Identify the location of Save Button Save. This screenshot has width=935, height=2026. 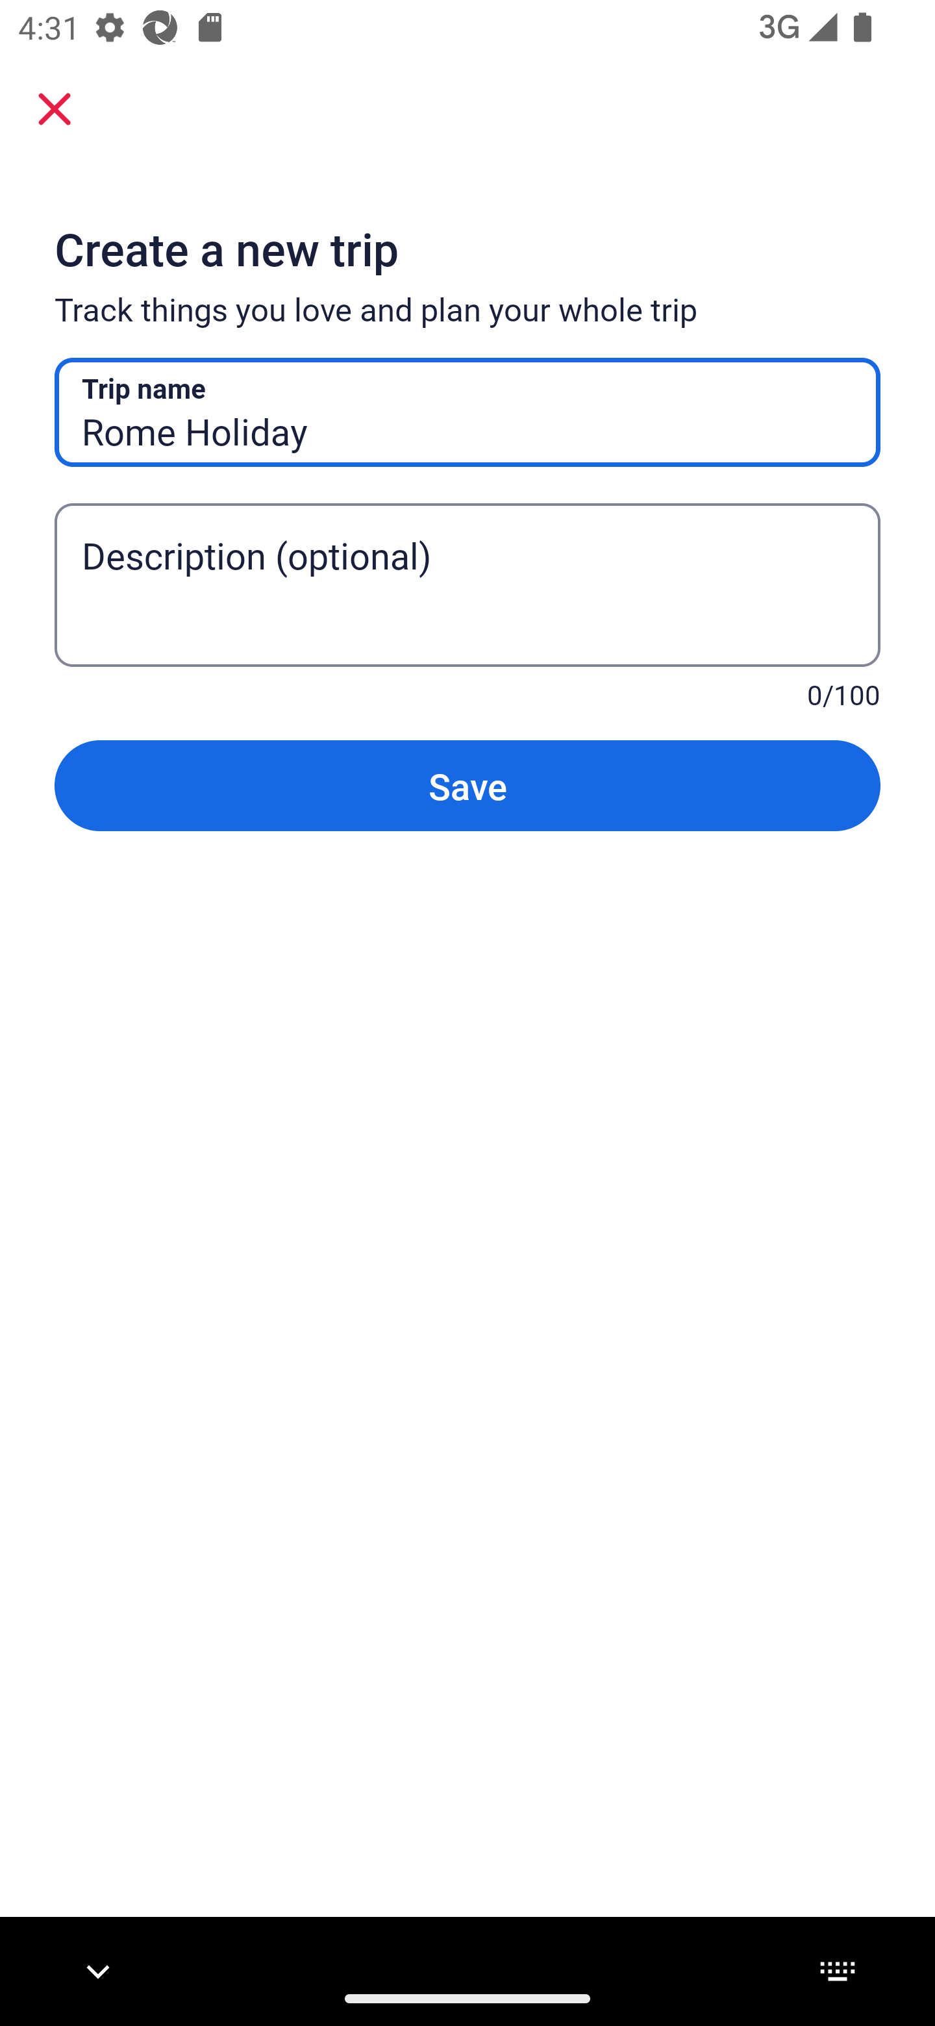
(467, 784).